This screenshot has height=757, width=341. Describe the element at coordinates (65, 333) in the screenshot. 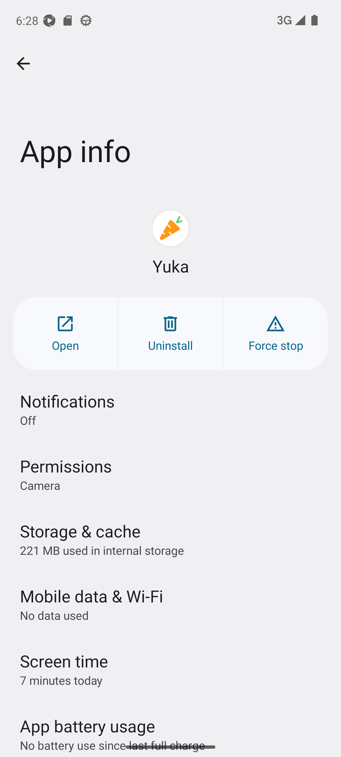

I see `Open` at that location.